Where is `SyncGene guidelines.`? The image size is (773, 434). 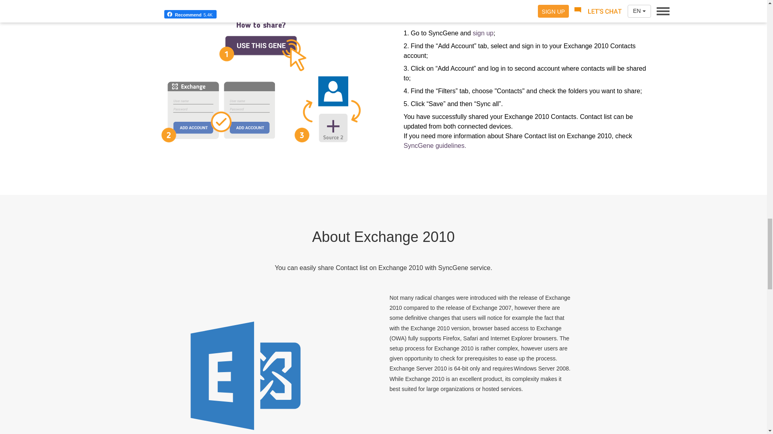 SyncGene guidelines. is located at coordinates (435, 145).